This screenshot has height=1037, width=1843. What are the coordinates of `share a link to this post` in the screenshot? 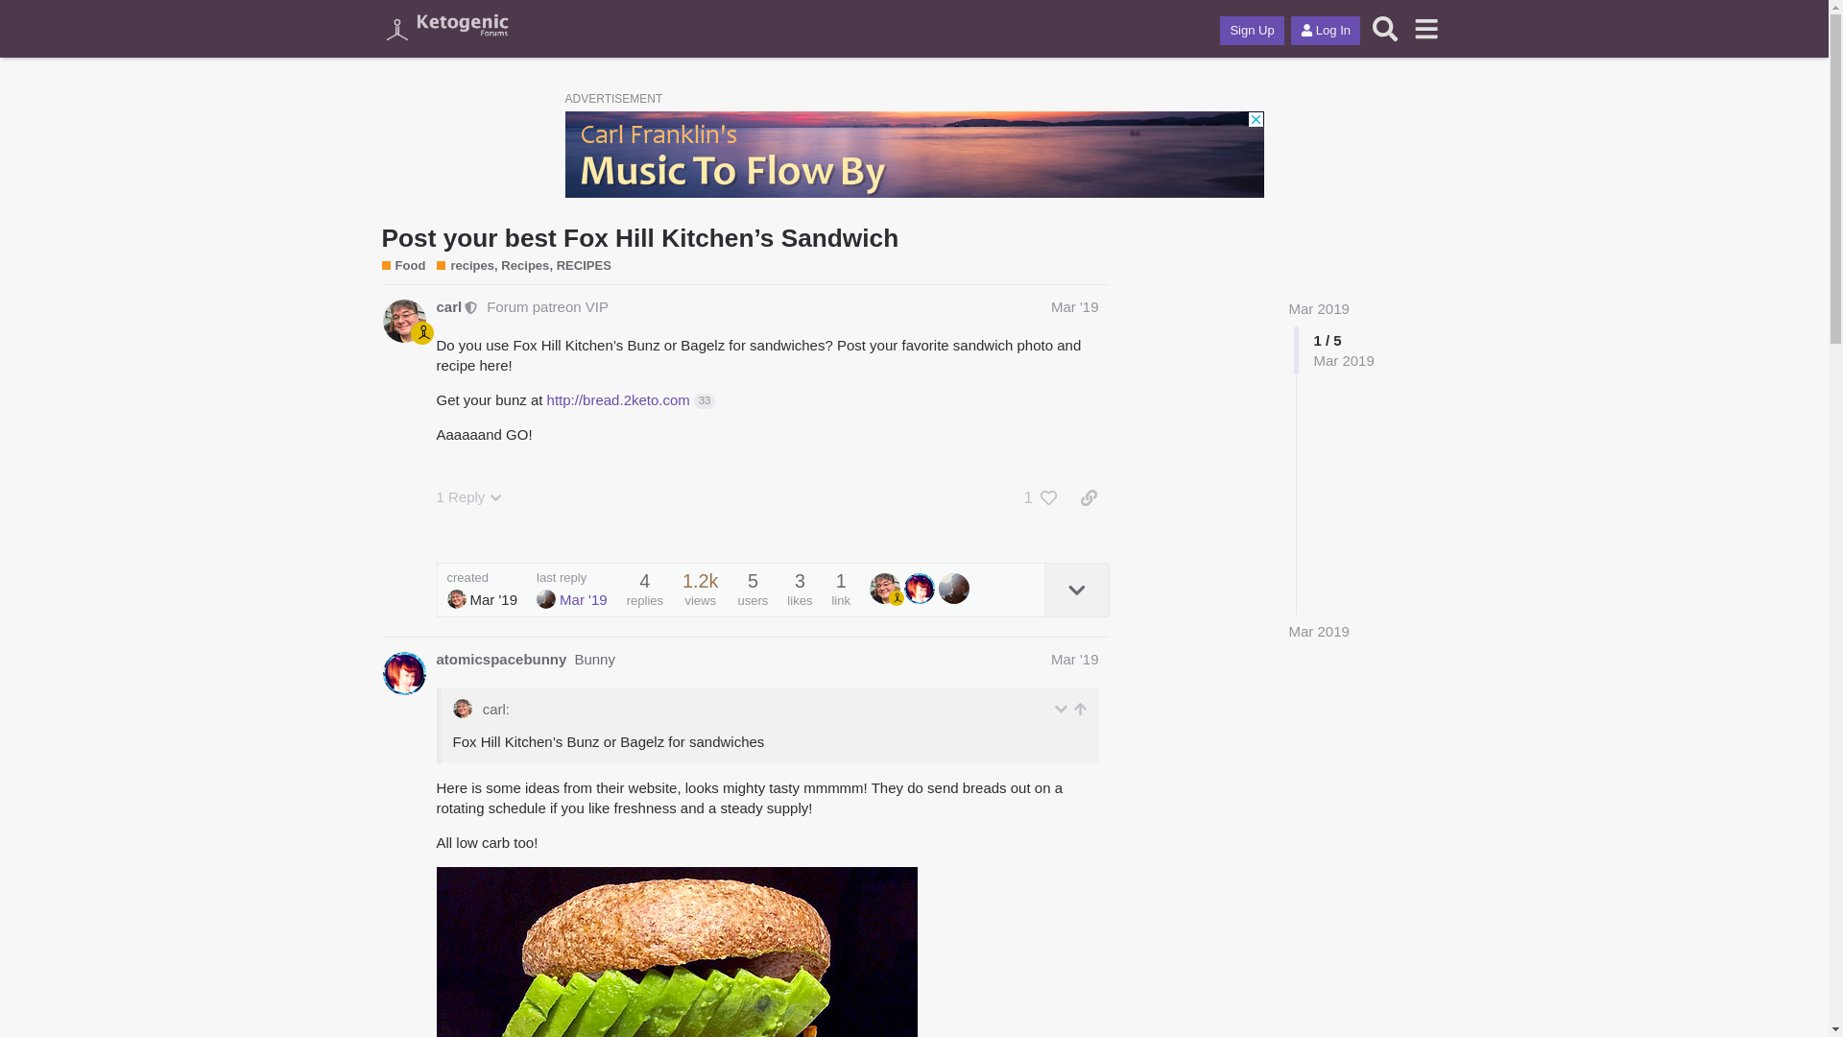 It's located at (1089, 498).